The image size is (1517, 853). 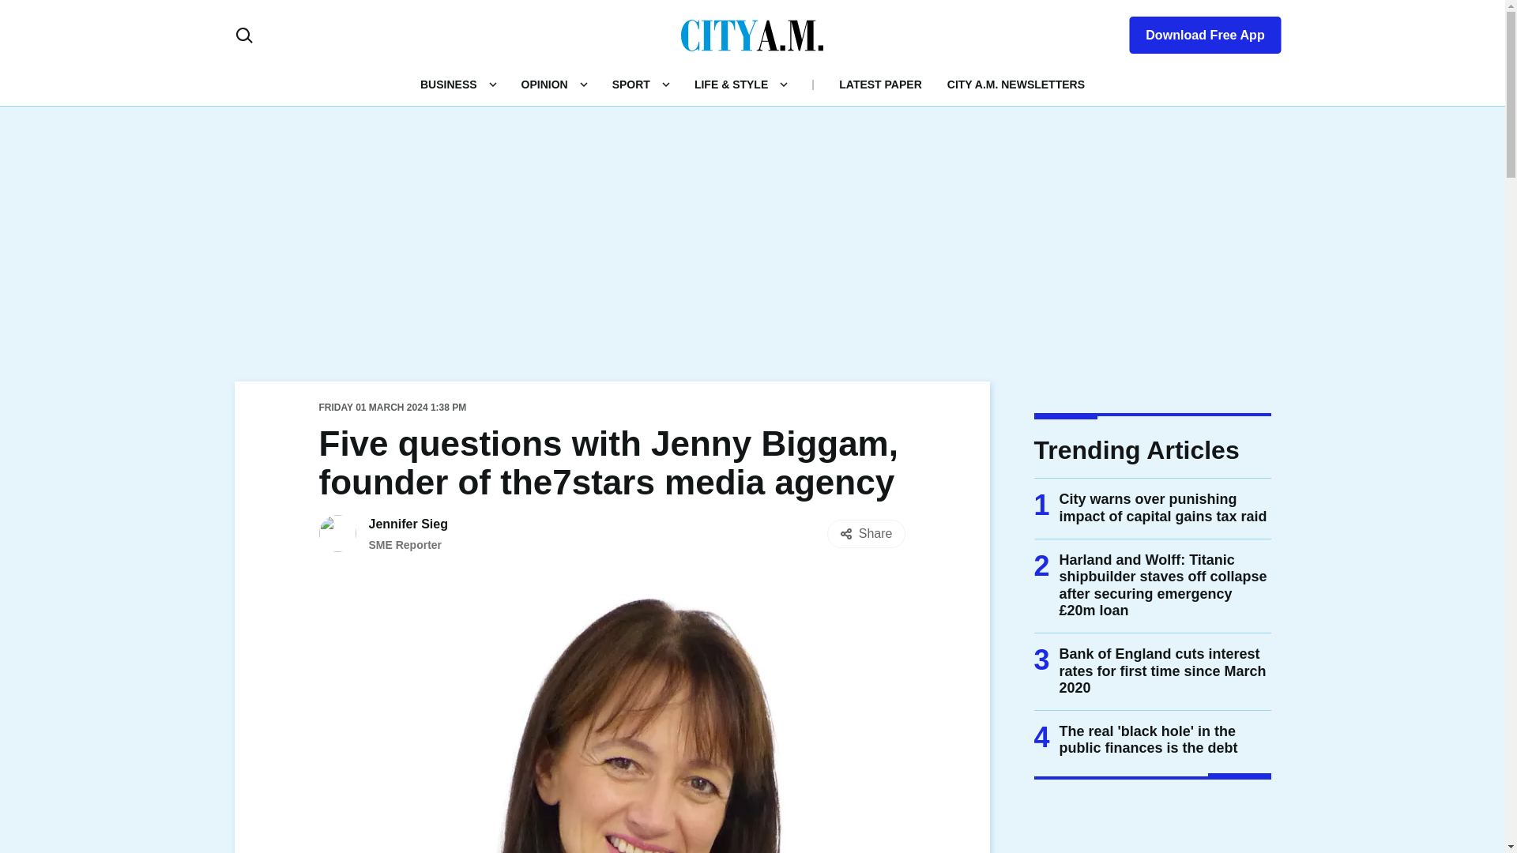 What do you see at coordinates (1195, 32) in the screenshot?
I see `Download Free App` at bounding box center [1195, 32].